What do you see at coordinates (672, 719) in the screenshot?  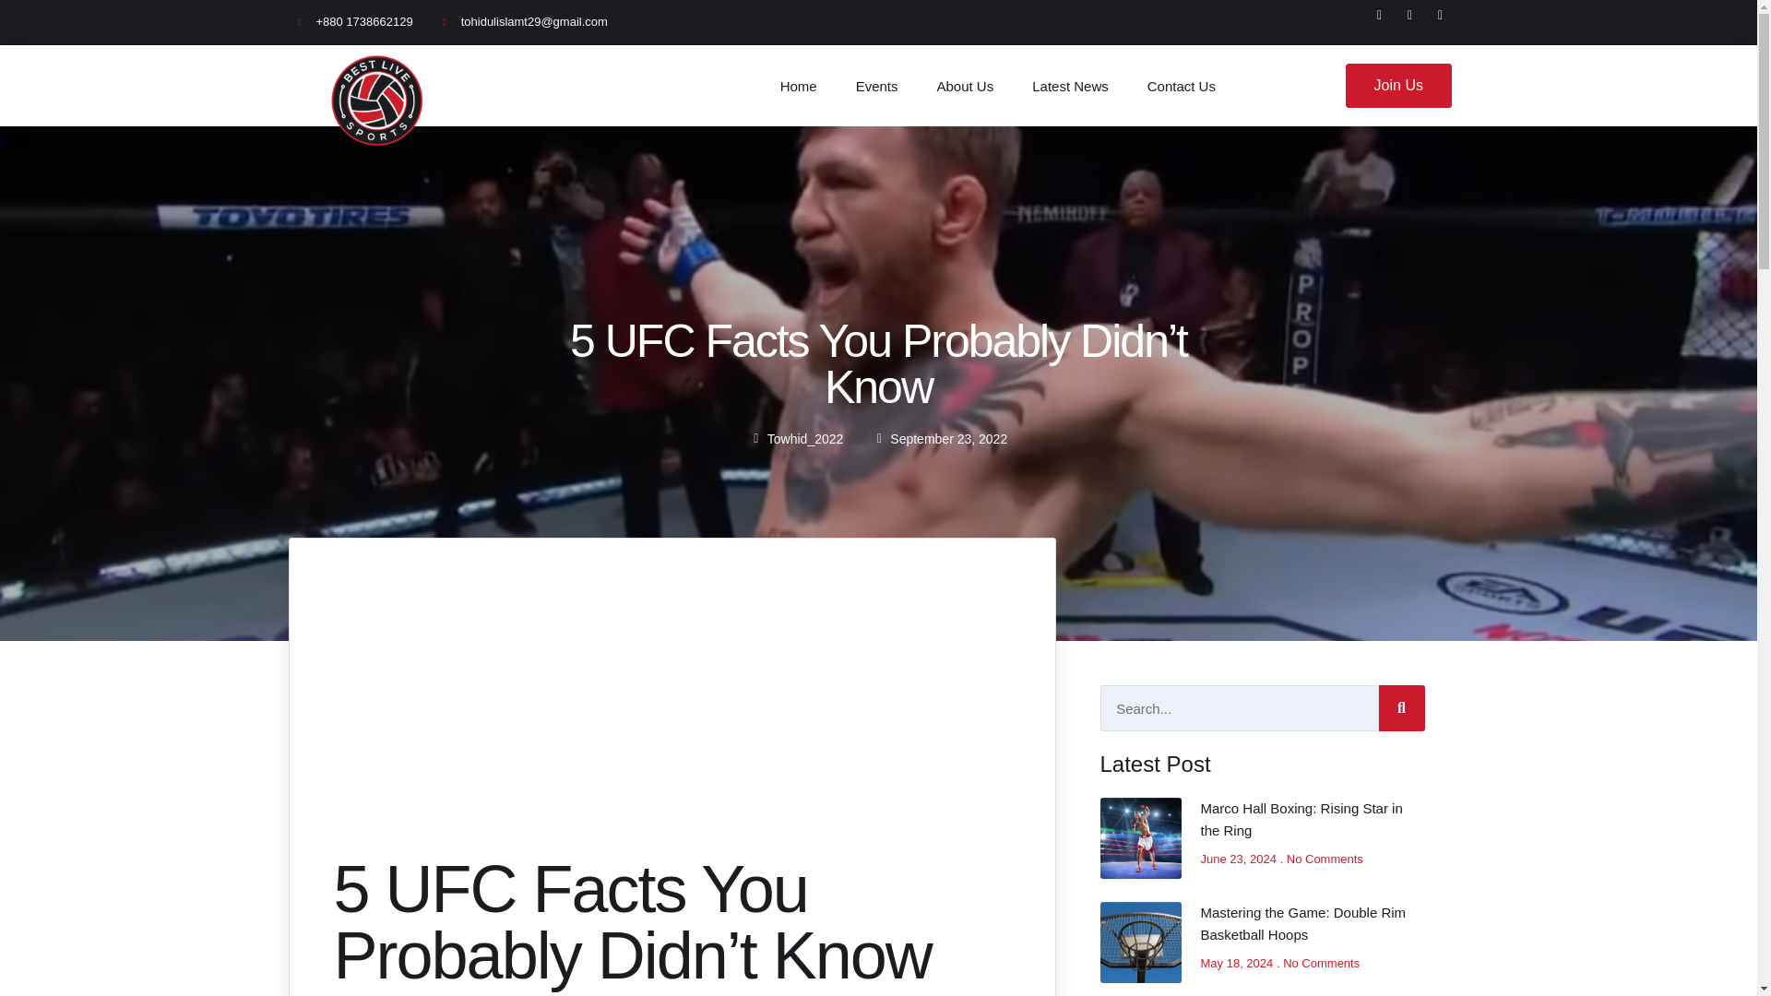 I see `Advertisement` at bounding box center [672, 719].